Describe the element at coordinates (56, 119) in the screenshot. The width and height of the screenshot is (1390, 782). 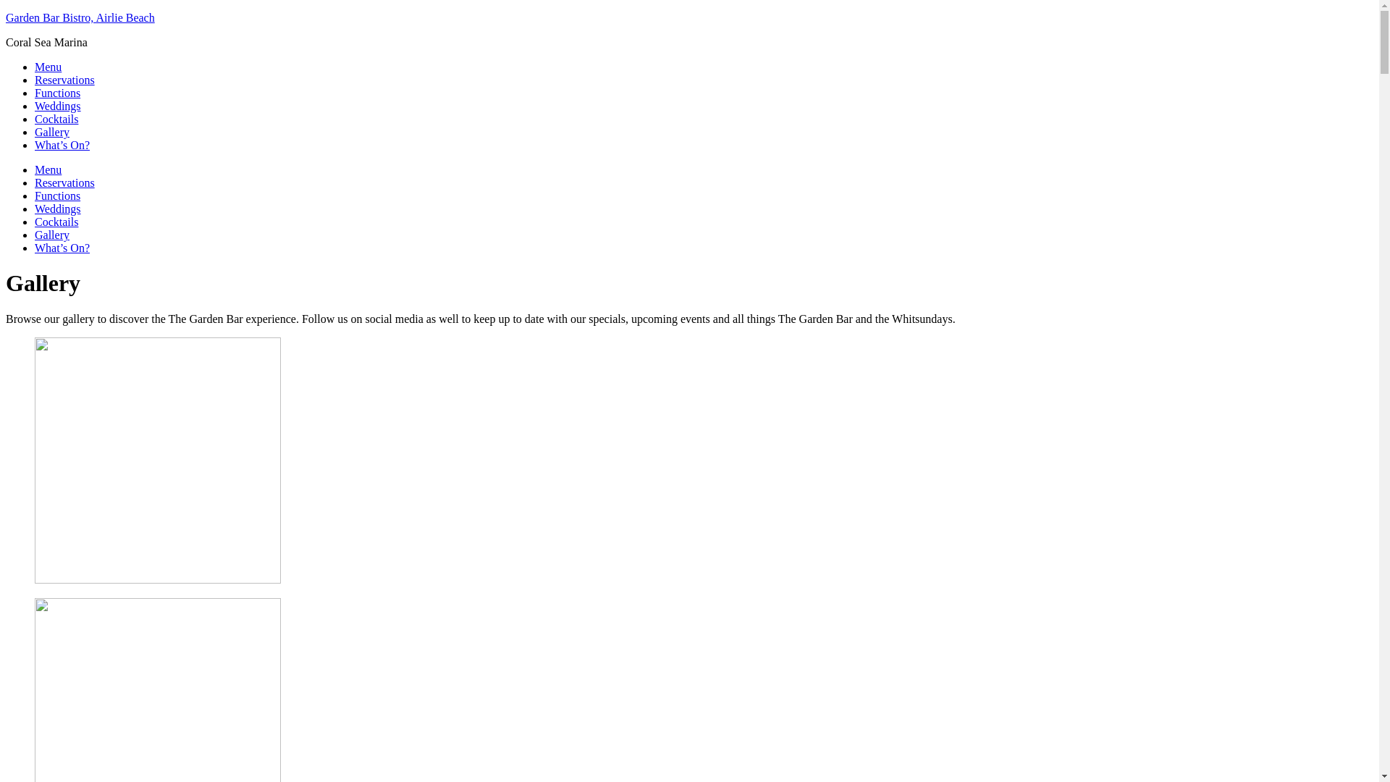
I see `Cocktails` at that location.